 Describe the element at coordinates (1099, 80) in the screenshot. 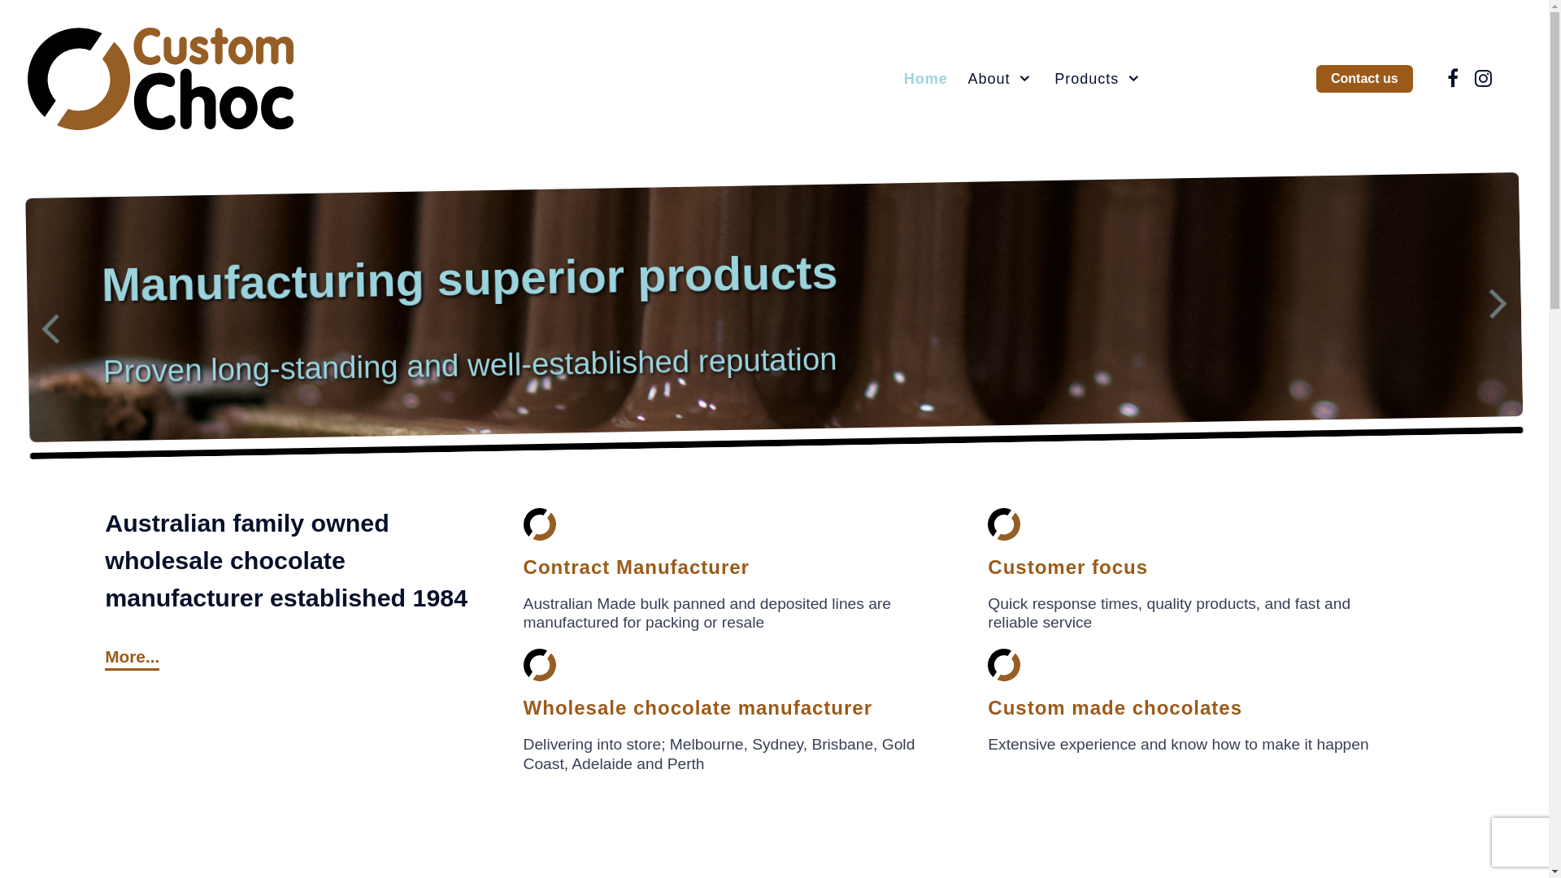

I see `Products` at that location.